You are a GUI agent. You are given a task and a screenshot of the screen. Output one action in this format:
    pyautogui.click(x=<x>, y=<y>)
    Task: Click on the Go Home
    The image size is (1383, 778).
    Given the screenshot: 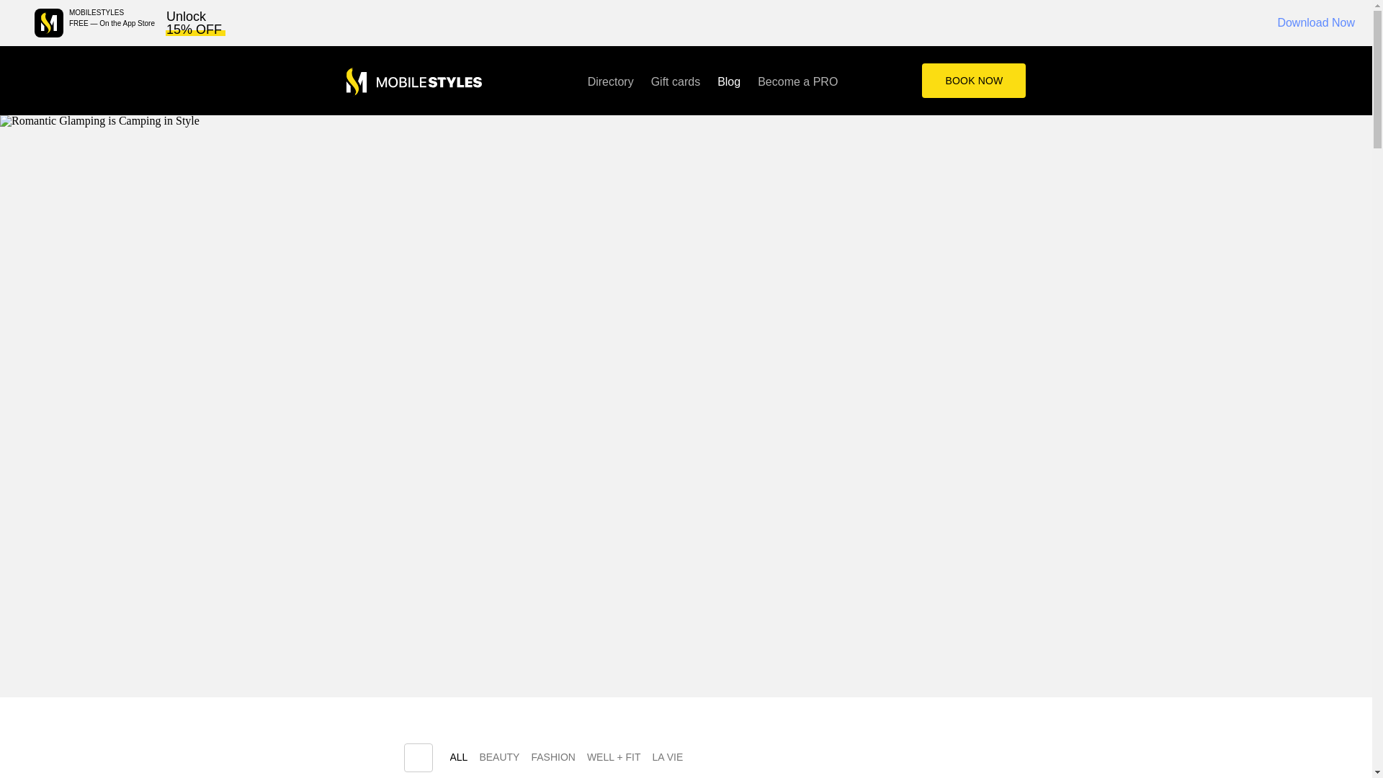 What is the action you would take?
    pyautogui.click(x=413, y=81)
    